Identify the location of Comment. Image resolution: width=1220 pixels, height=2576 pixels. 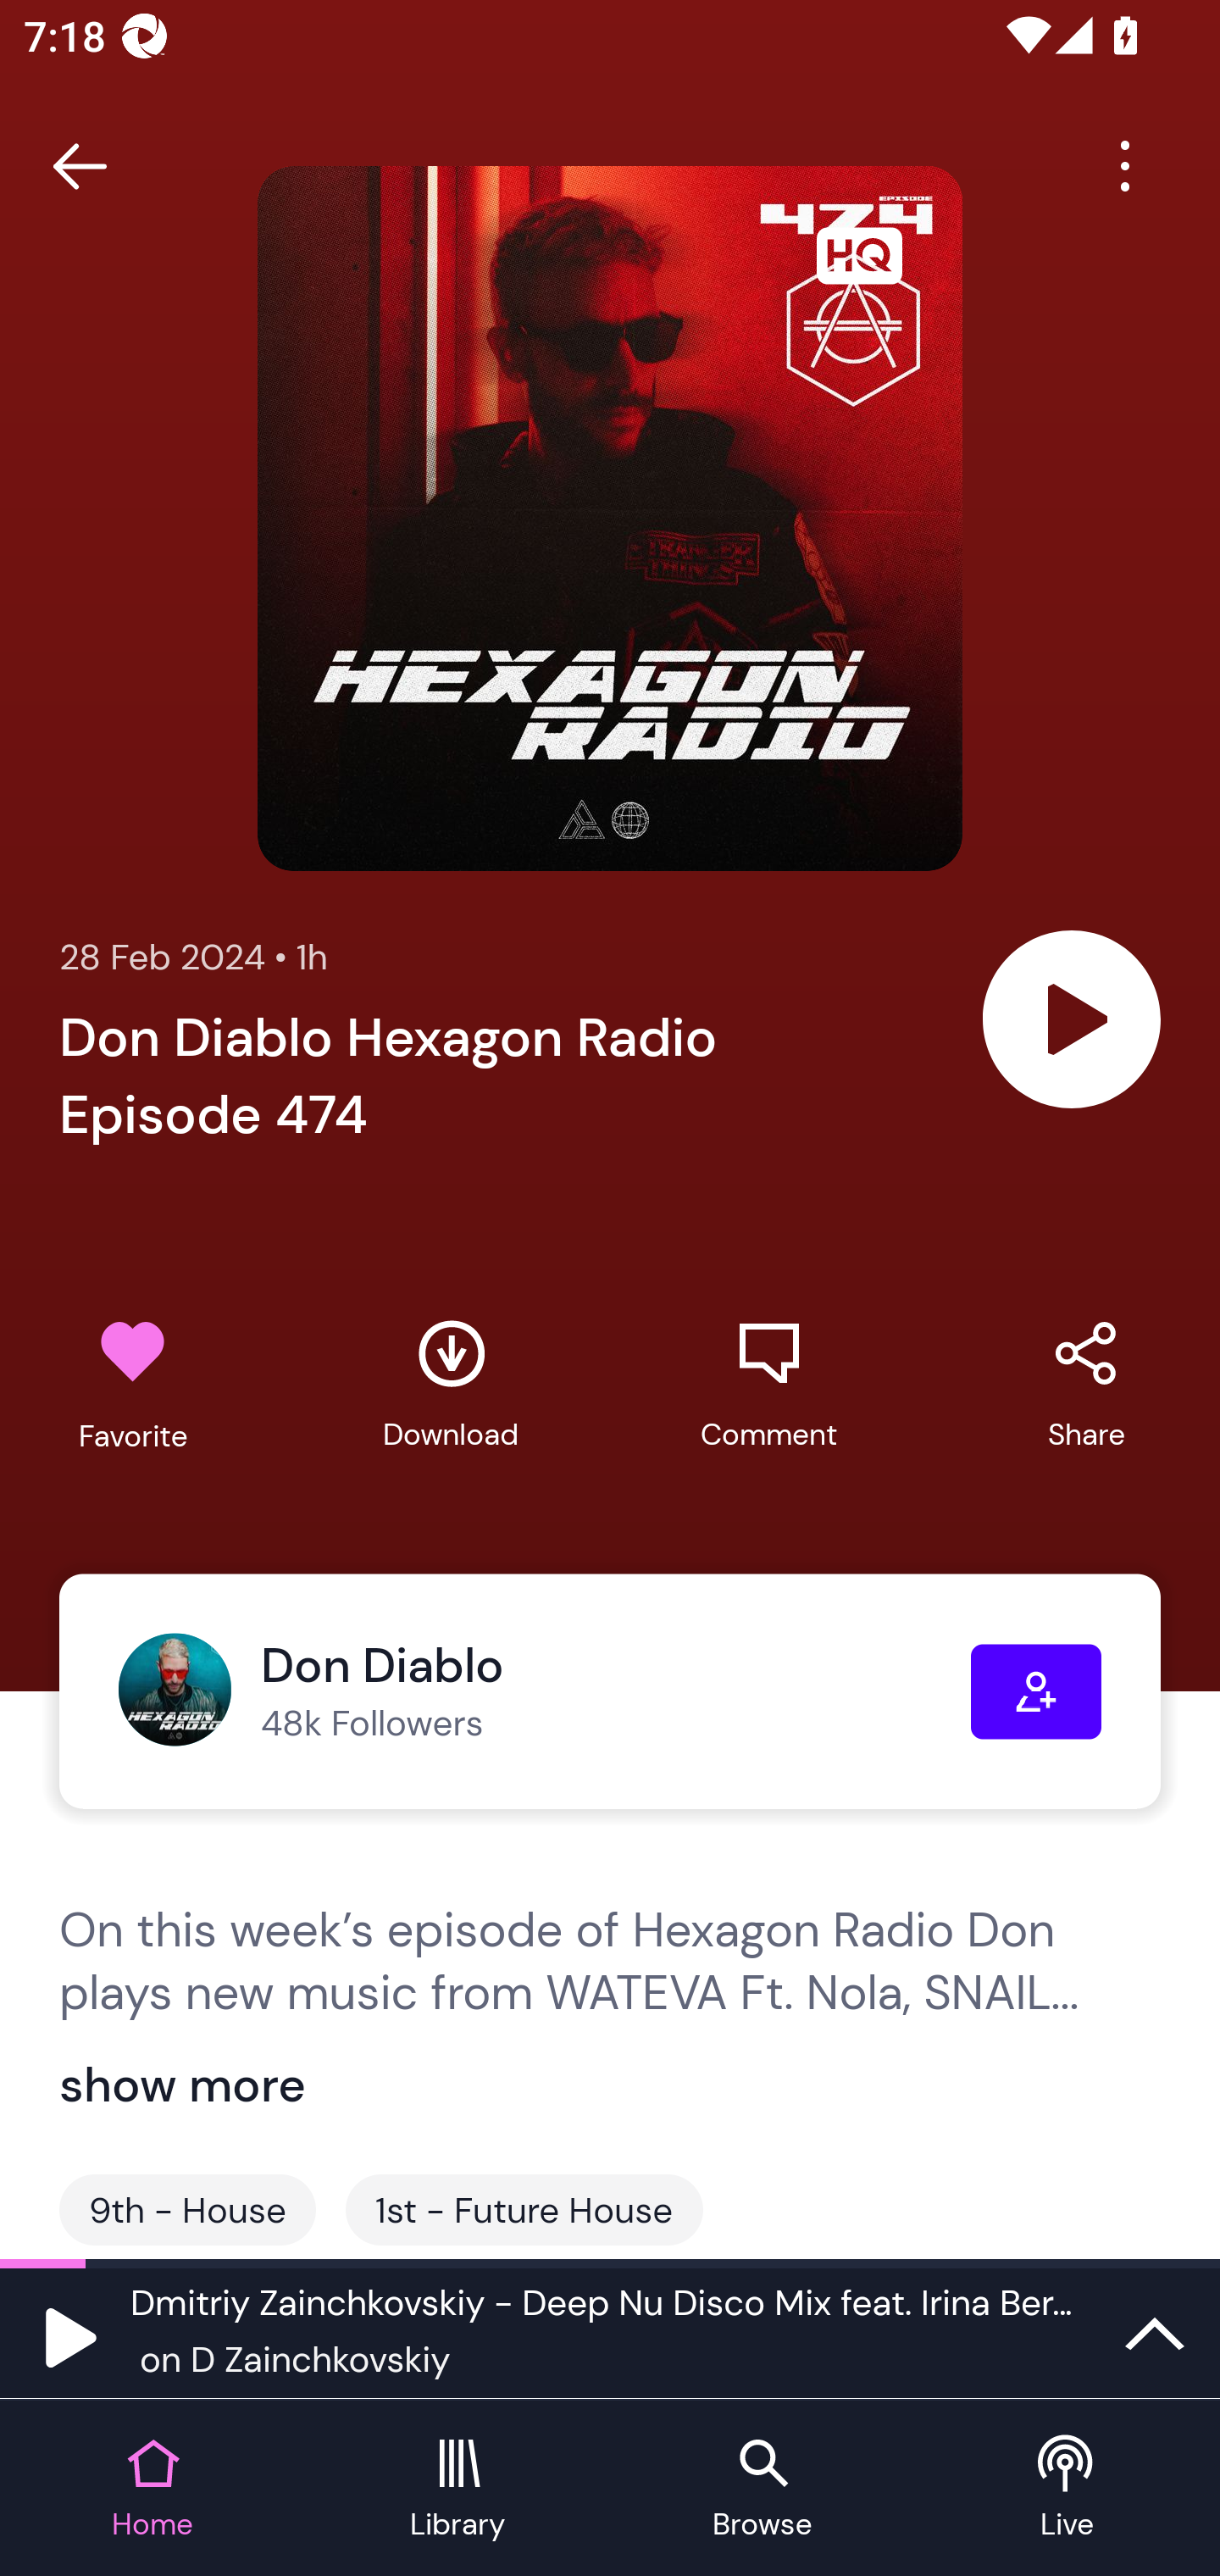
(768, 1385).